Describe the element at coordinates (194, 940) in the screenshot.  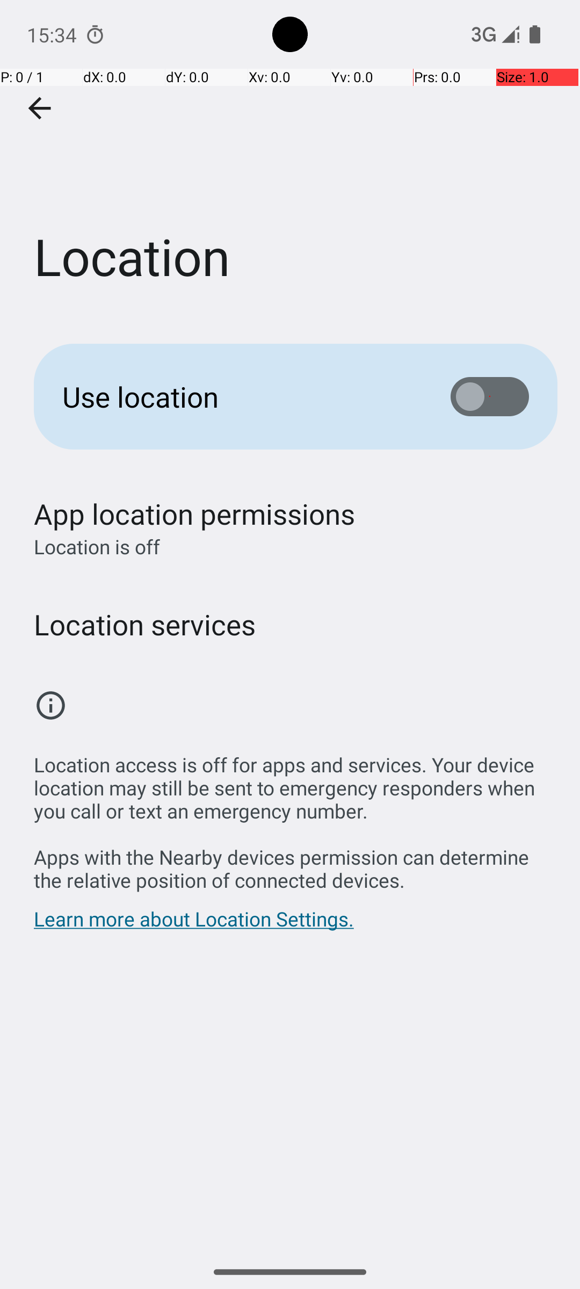
I see `App location permissions` at that location.